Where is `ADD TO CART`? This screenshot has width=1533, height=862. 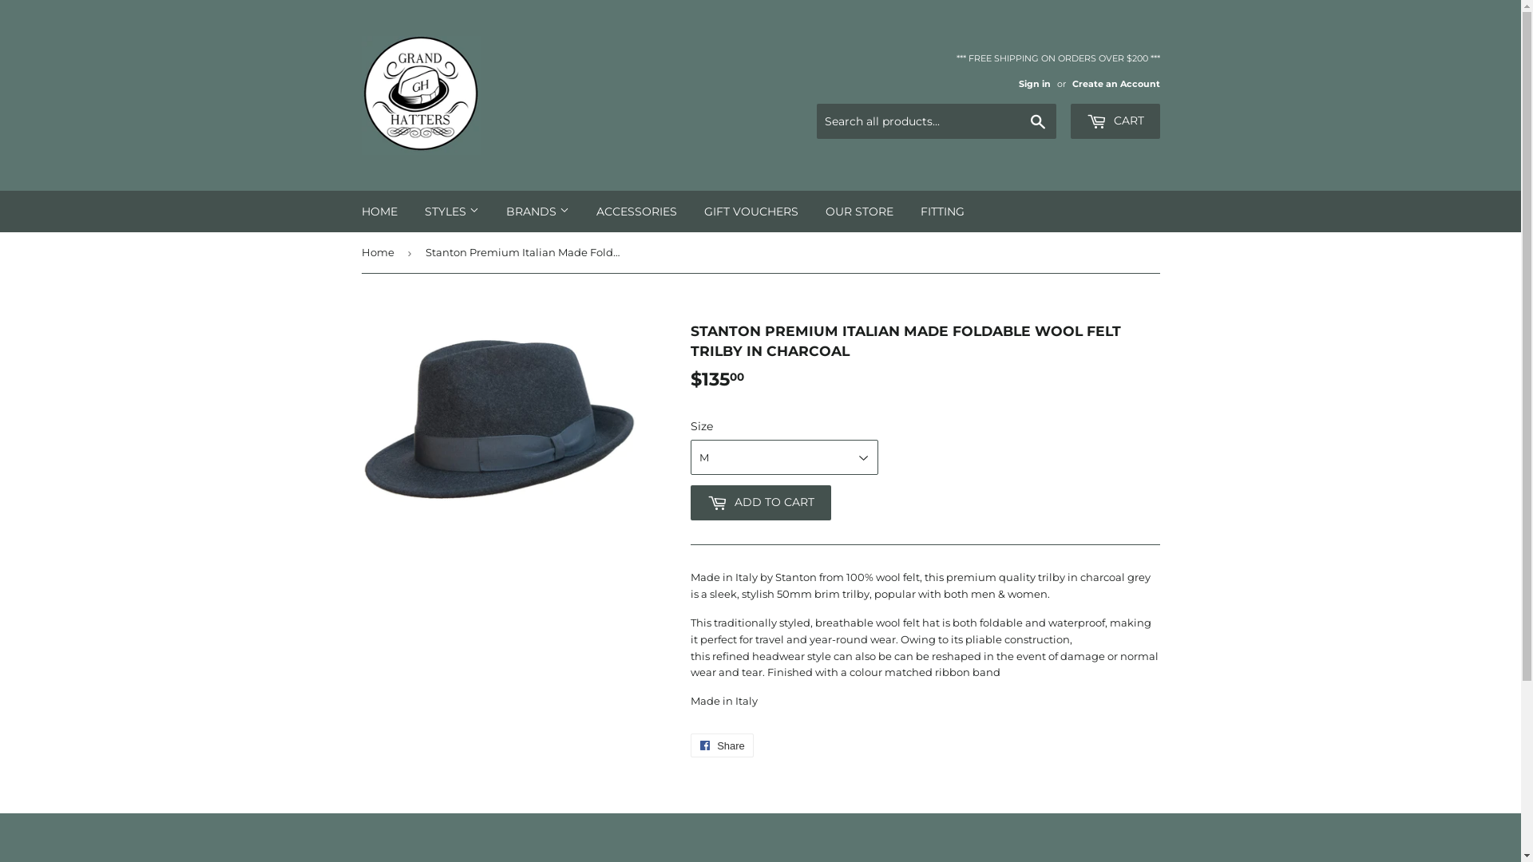
ADD TO CART is located at coordinates (760, 503).